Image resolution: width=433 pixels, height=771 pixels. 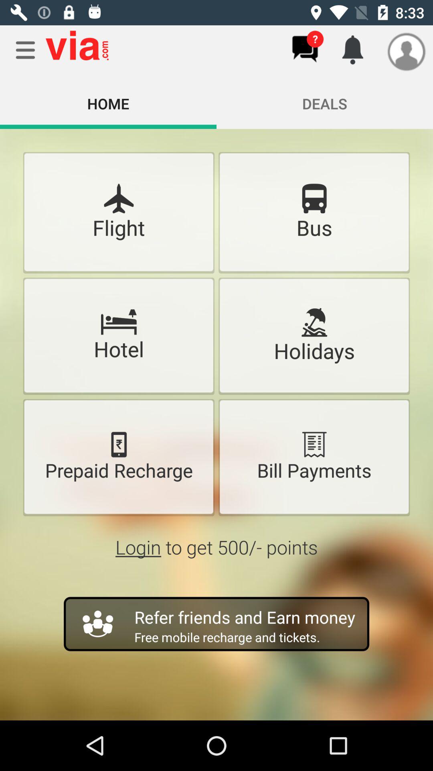 What do you see at coordinates (305, 49) in the screenshot?
I see `go to messages` at bounding box center [305, 49].